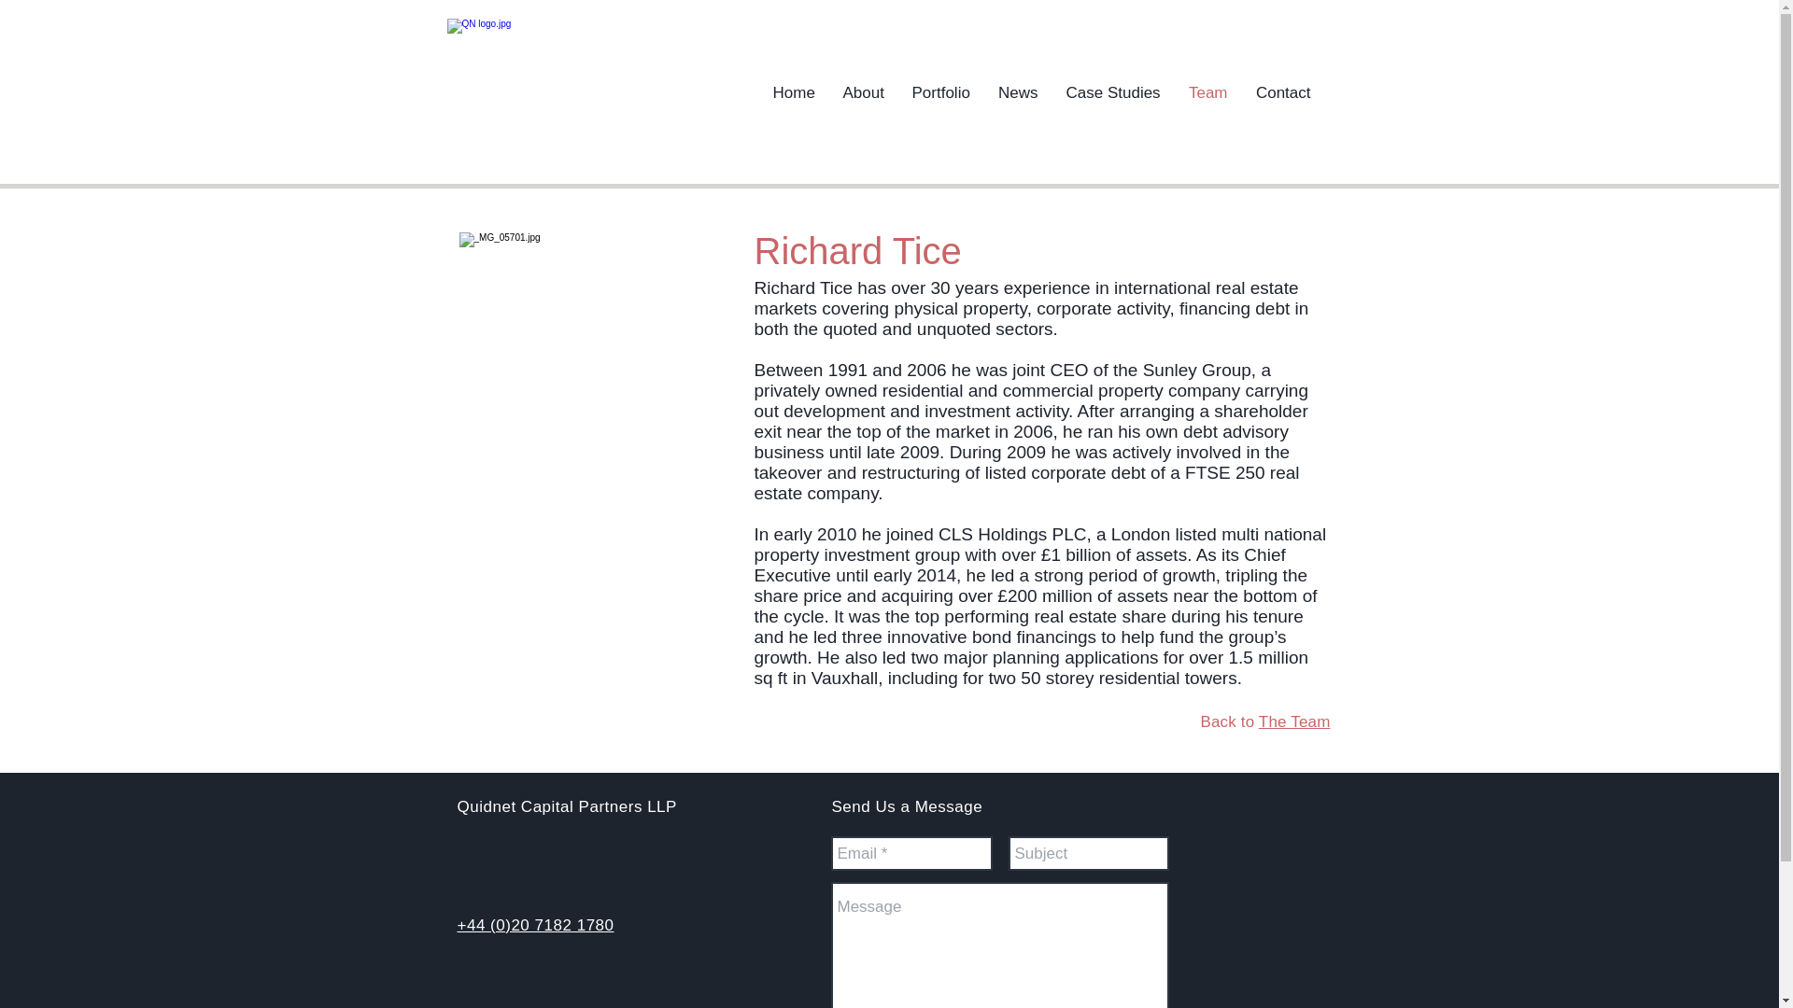 This screenshot has width=1793, height=1008. What do you see at coordinates (1112, 93) in the screenshot?
I see `Case Studies` at bounding box center [1112, 93].